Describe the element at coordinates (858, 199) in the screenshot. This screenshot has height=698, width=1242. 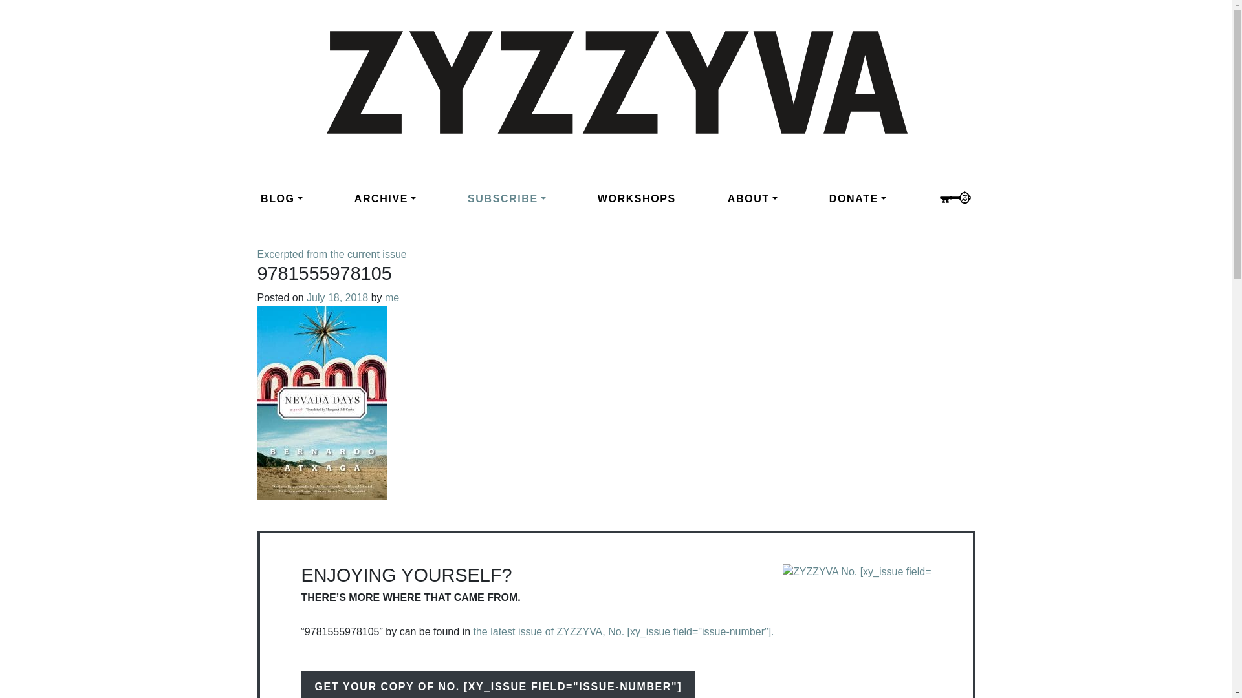
I see `DONATE` at that location.